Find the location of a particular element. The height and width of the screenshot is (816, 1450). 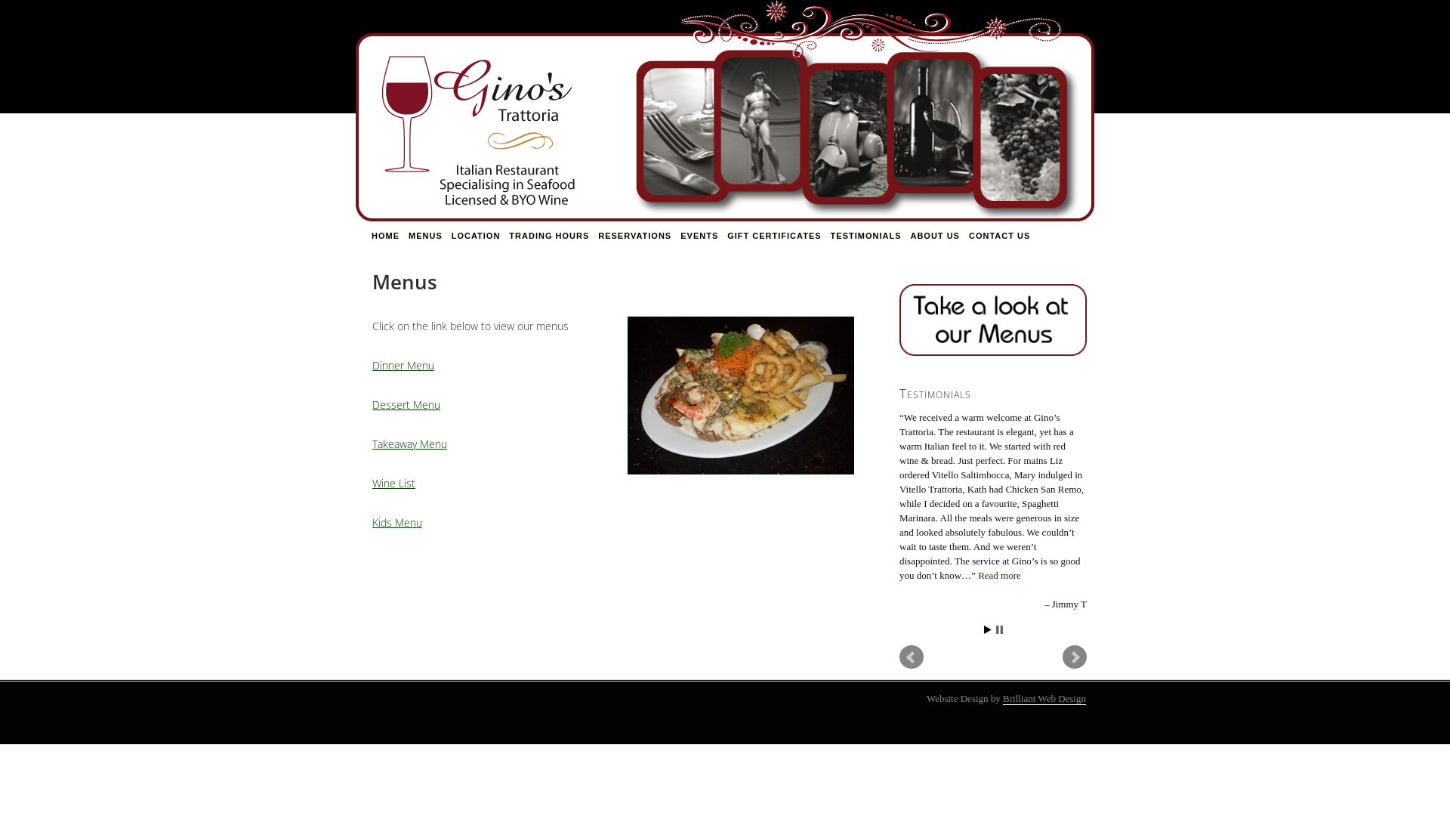

Gino's Trattoria Take a Look at Our Menus is located at coordinates (993, 320).